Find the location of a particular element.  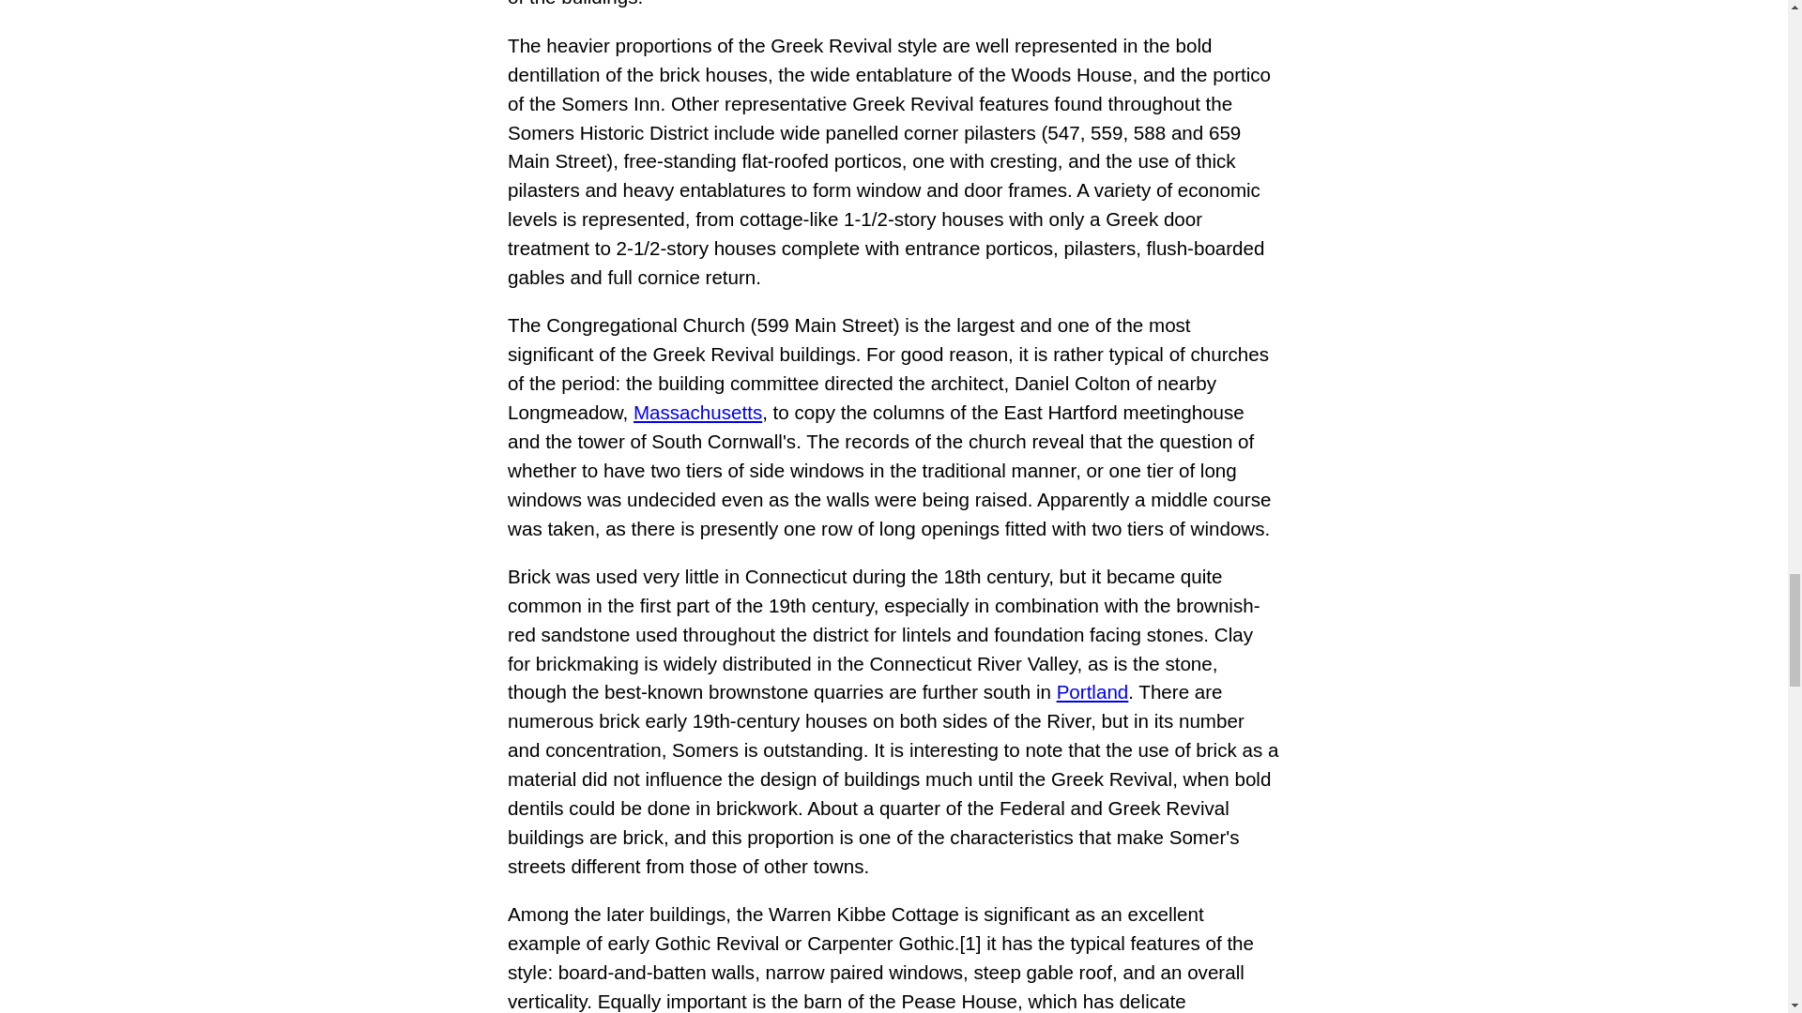

Massachusetts is located at coordinates (698, 412).